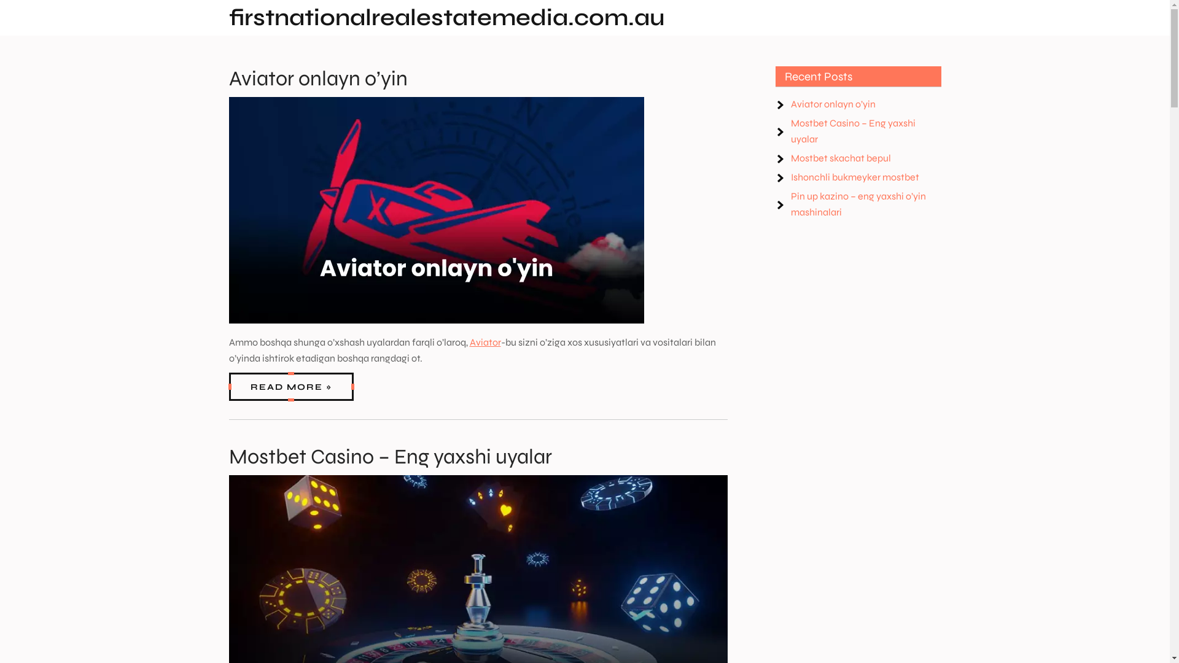  I want to click on firstnationalrealestatemedia.com.au, so click(446, 17).